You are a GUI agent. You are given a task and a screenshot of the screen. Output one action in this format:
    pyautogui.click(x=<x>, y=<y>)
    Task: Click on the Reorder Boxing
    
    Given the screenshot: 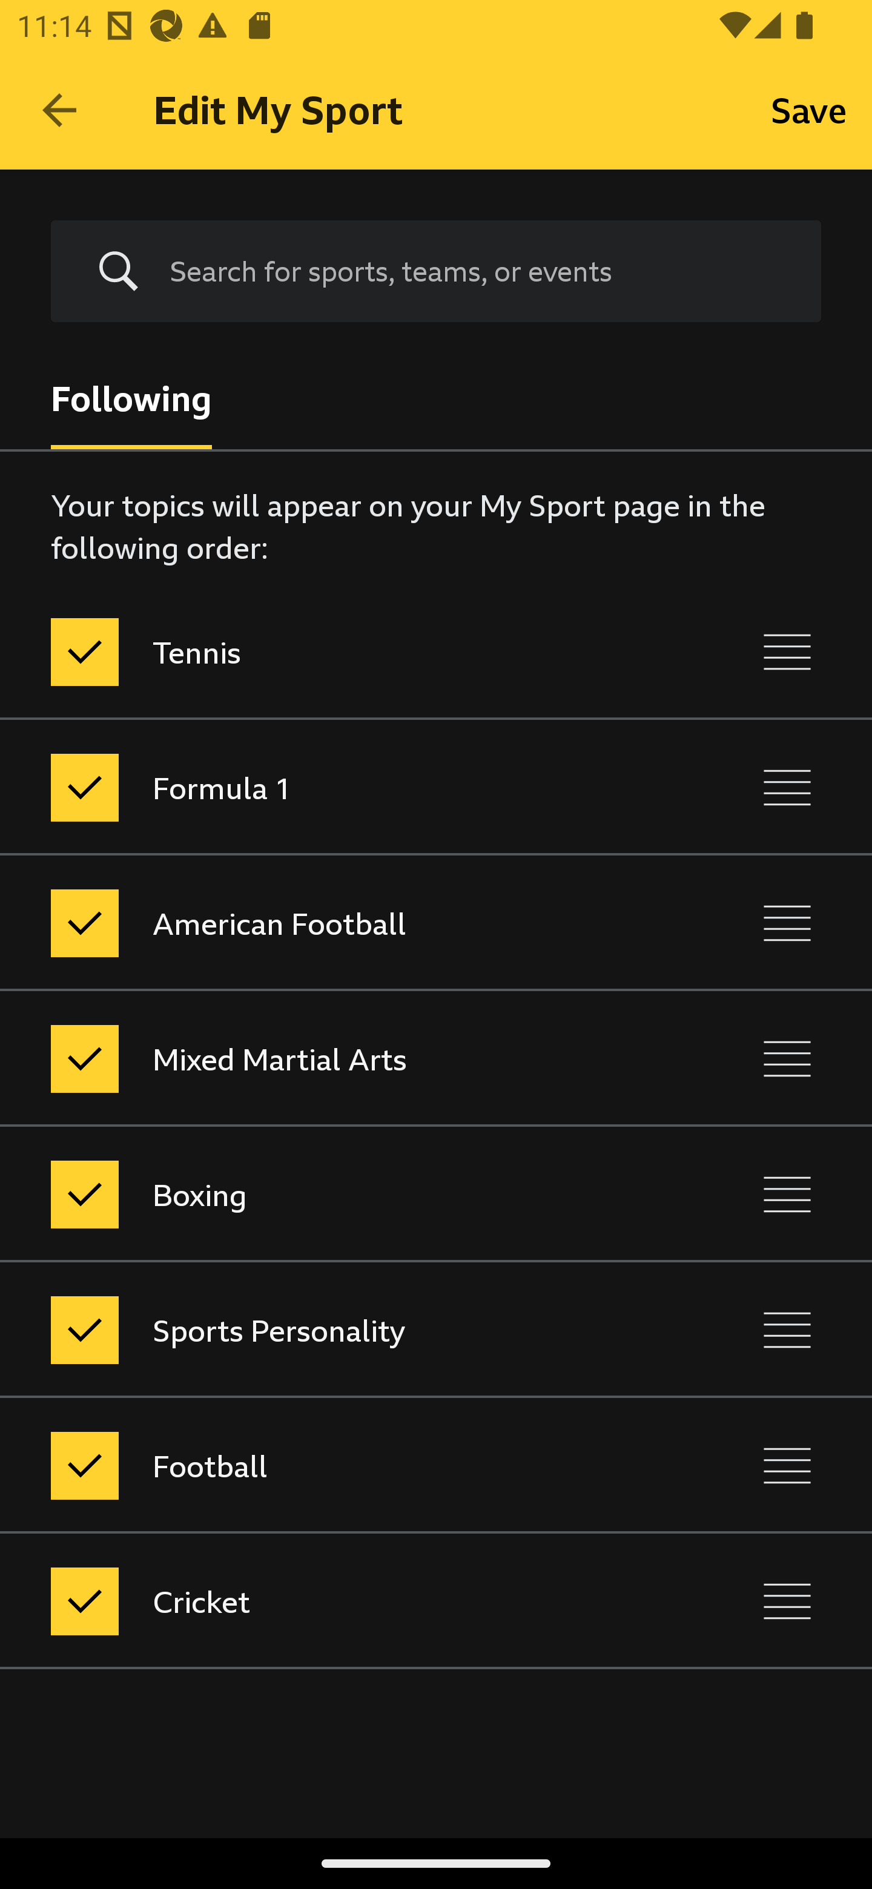 What is the action you would take?
    pyautogui.click(x=787, y=1194)
    